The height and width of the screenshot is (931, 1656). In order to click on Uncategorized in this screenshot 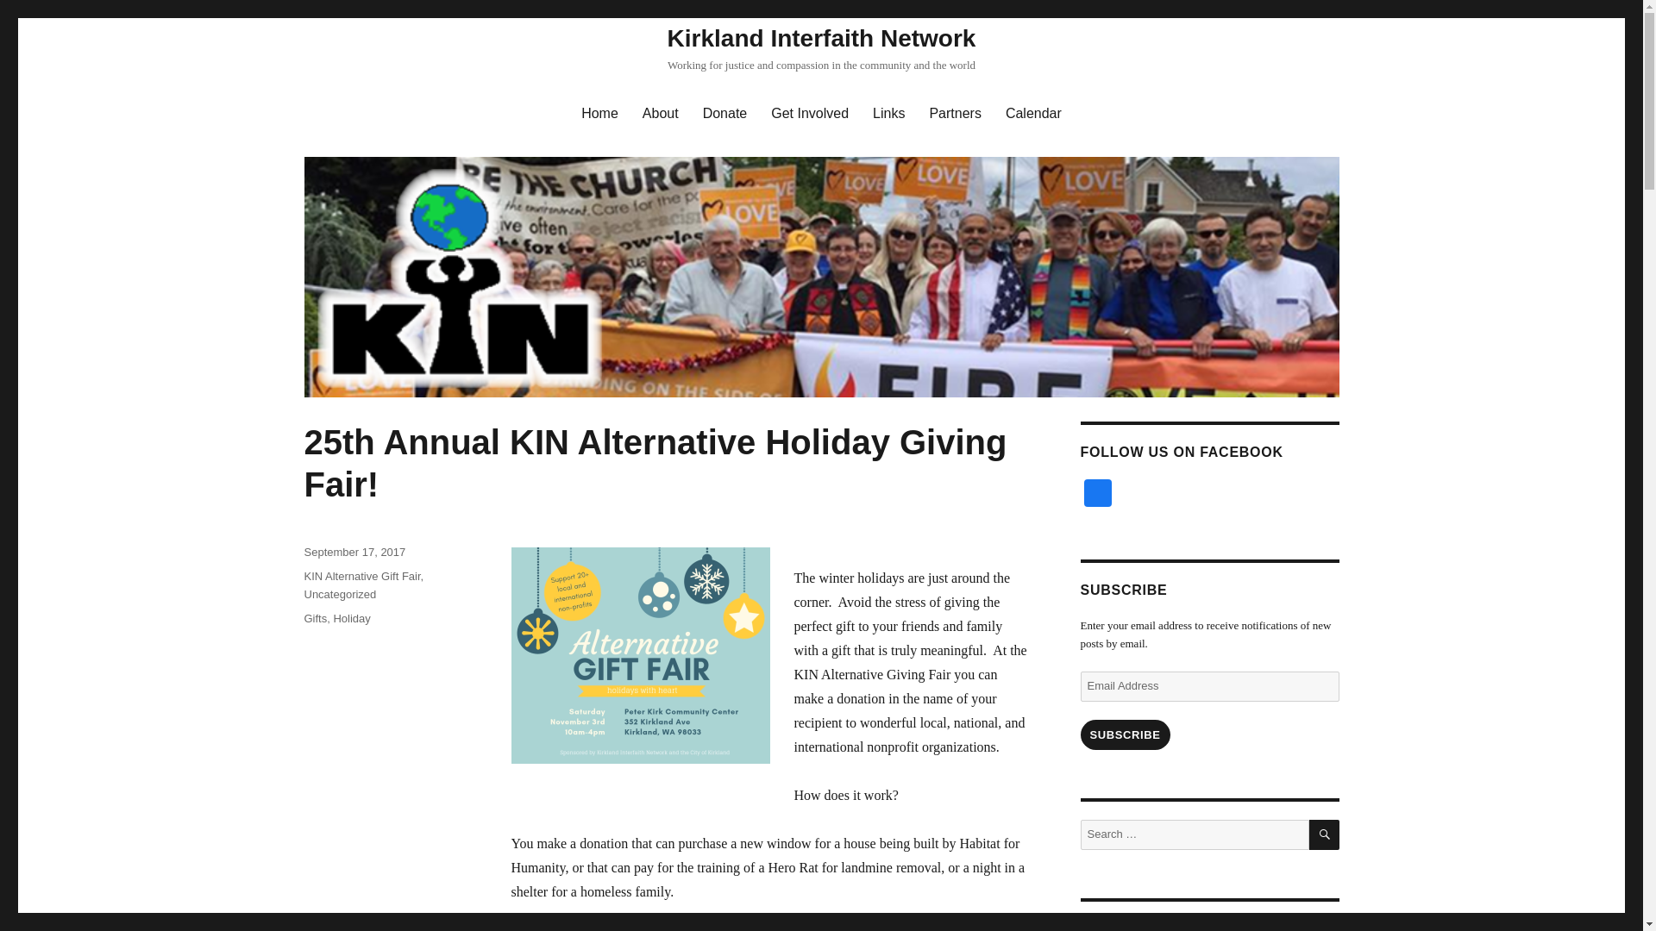, I will do `click(339, 593)`.